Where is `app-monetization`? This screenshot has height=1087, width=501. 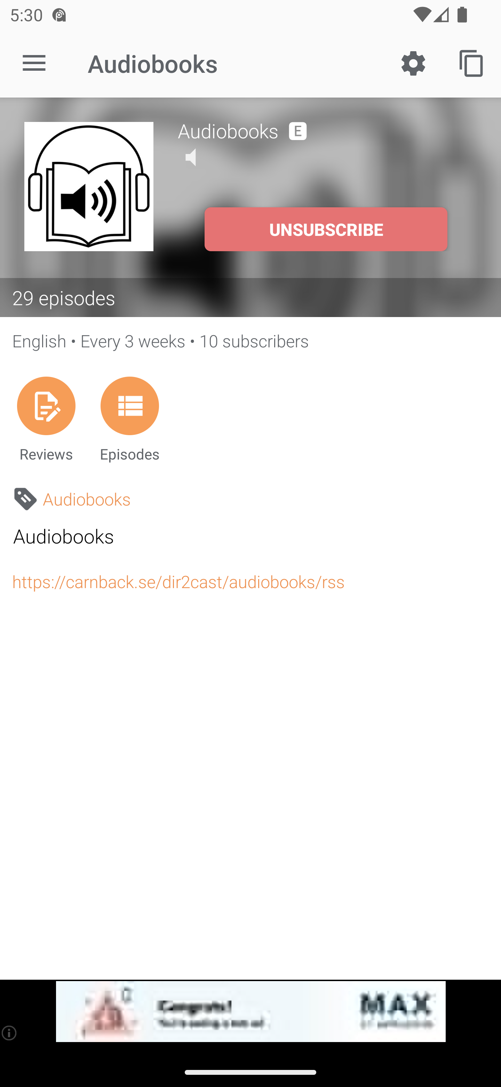 app-monetization is located at coordinates (250, 1012).